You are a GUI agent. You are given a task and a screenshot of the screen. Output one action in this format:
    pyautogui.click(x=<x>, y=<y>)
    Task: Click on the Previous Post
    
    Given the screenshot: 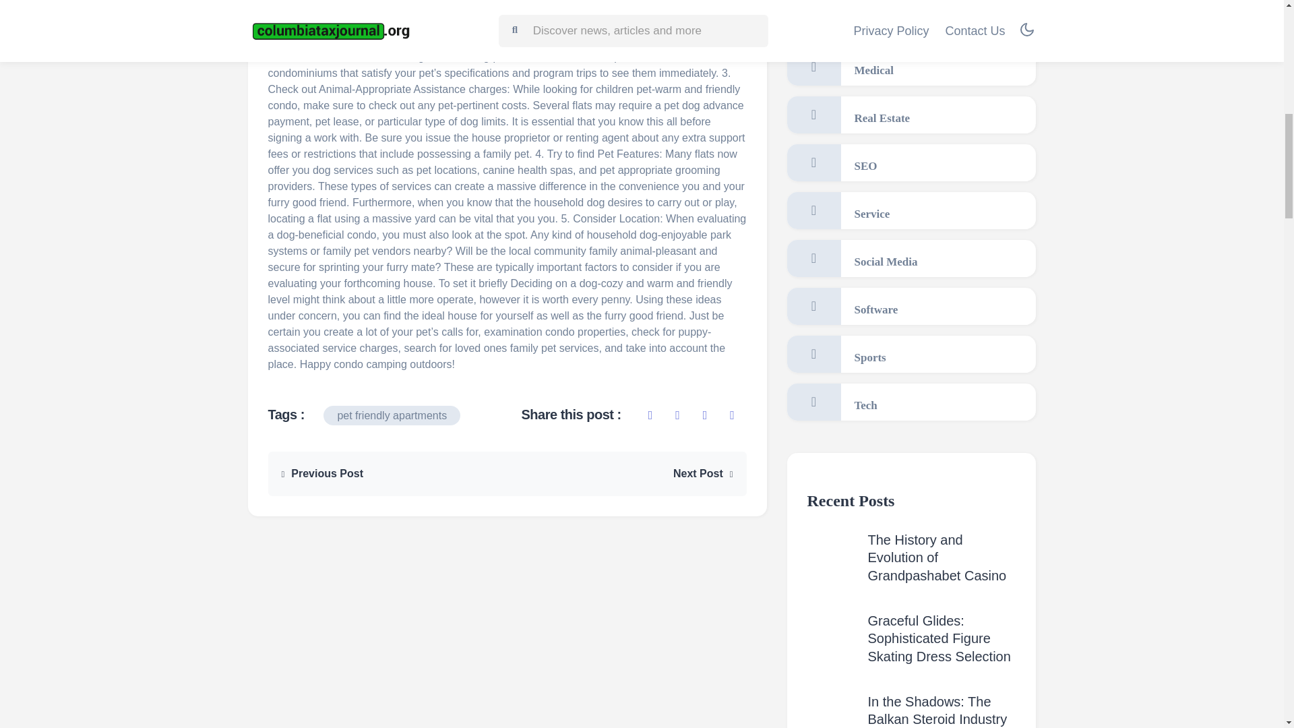 What is the action you would take?
    pyautogui.click(x=322, y=473)
    